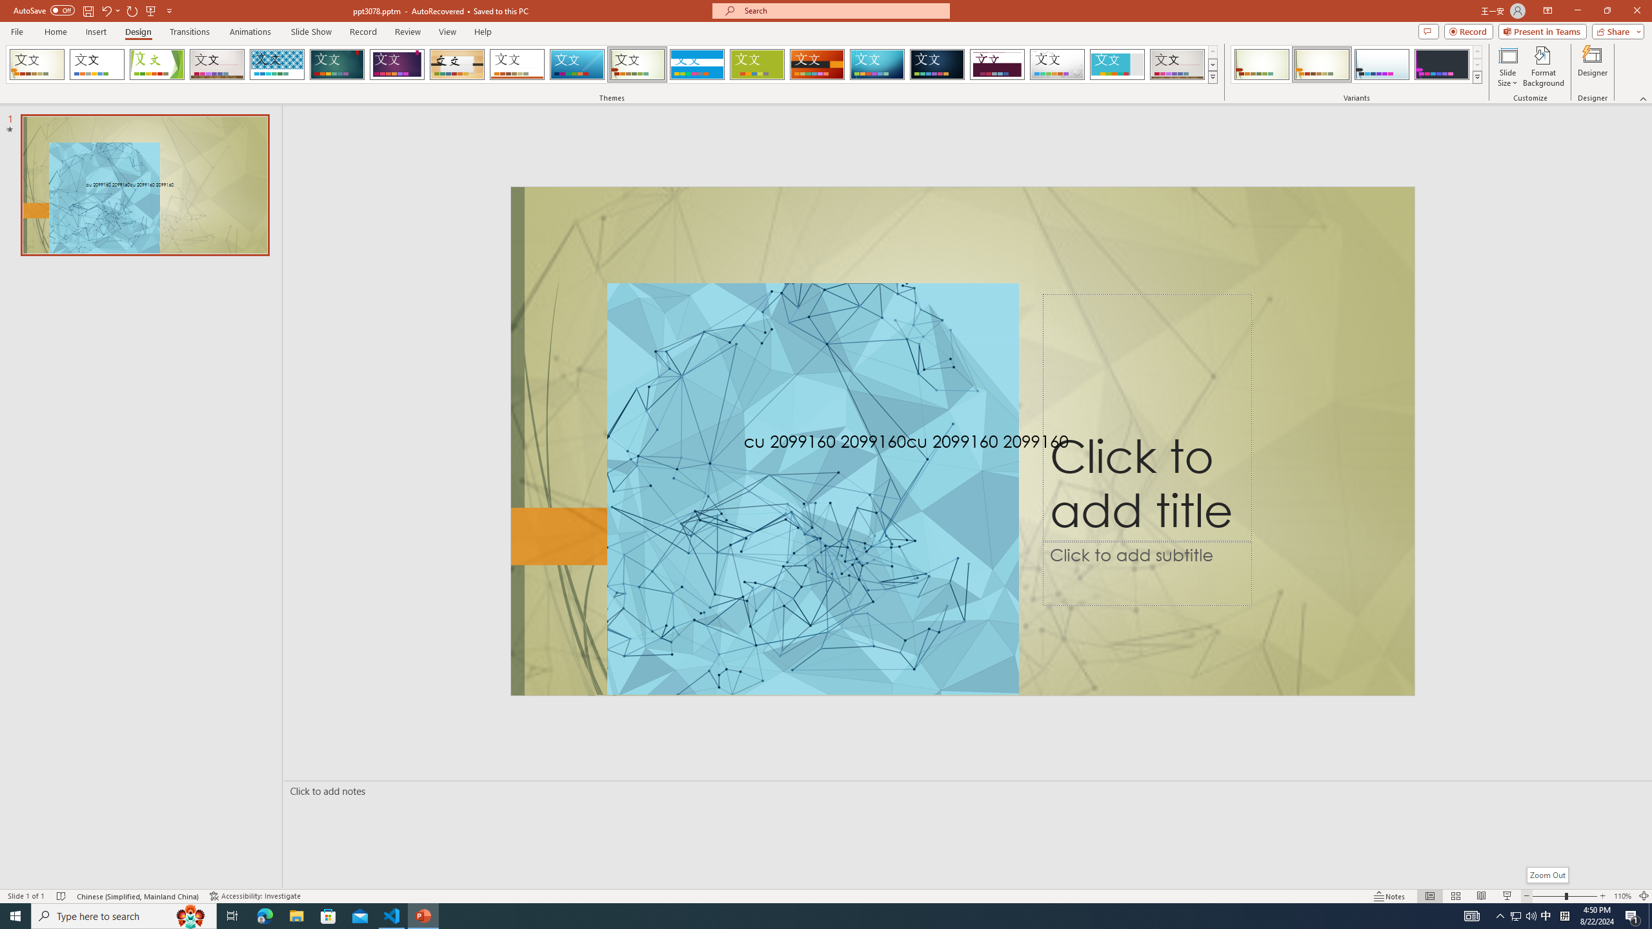  I want to click on Office Theme, so click(97, 65).